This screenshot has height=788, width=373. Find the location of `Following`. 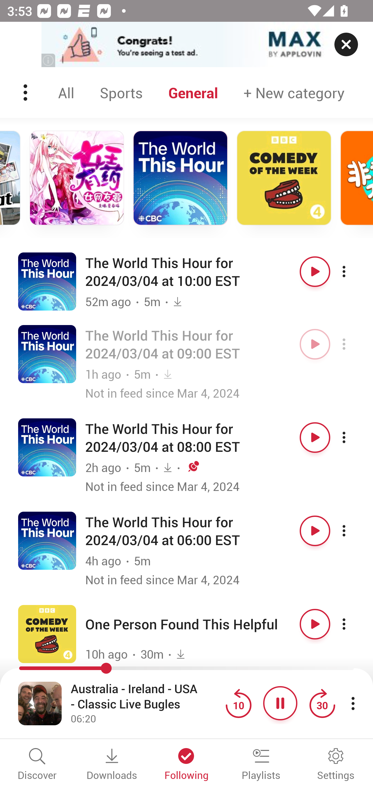

Following is located at coordinates (187, 765).